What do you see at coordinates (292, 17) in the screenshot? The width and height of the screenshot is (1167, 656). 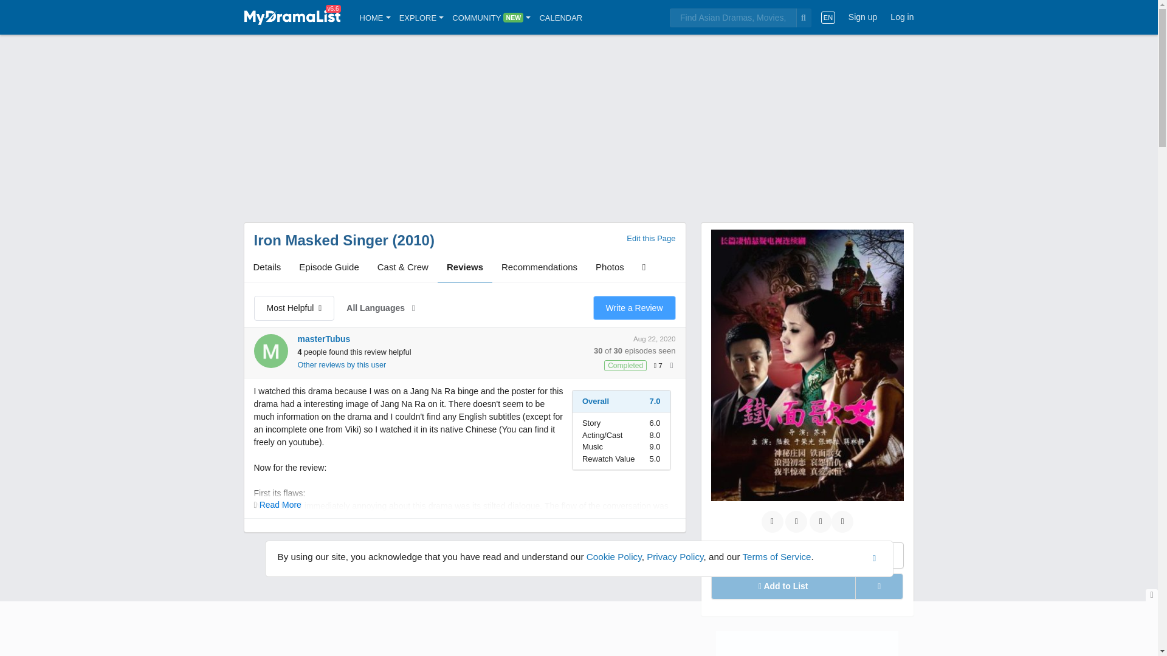 I see `v6.6` at bounding box center [292, 17].